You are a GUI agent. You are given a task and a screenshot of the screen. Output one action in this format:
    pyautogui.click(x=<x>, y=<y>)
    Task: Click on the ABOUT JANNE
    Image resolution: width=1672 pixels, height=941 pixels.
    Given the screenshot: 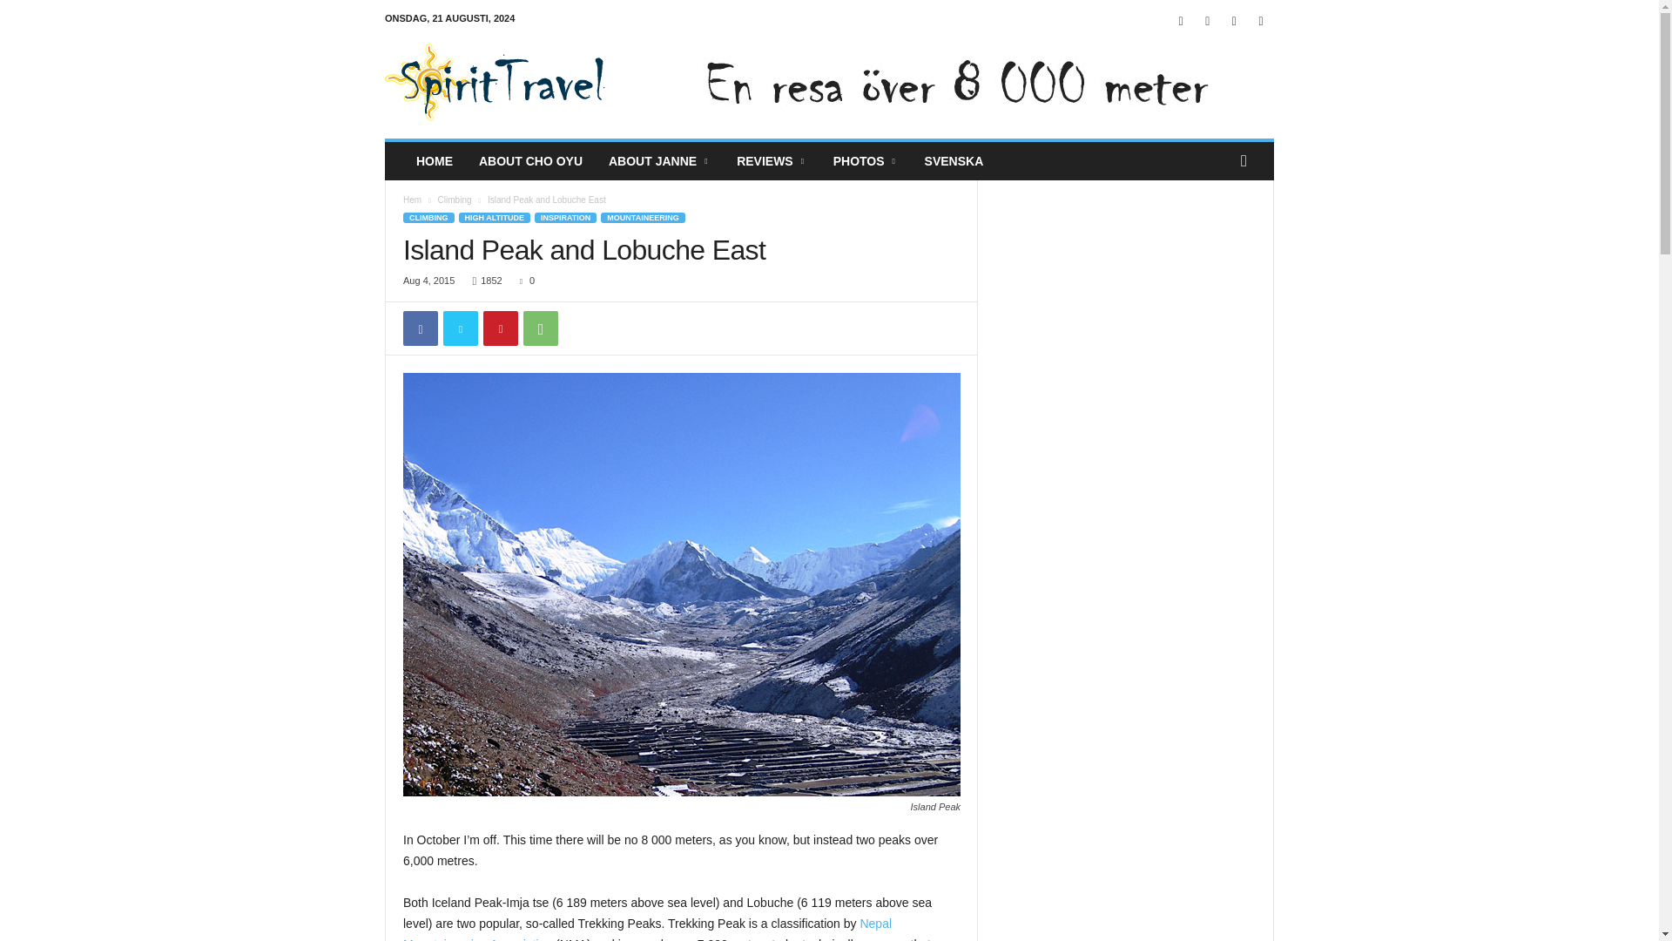 What is the action you would take?
    pyautogui.click(x=659, y=161)
    